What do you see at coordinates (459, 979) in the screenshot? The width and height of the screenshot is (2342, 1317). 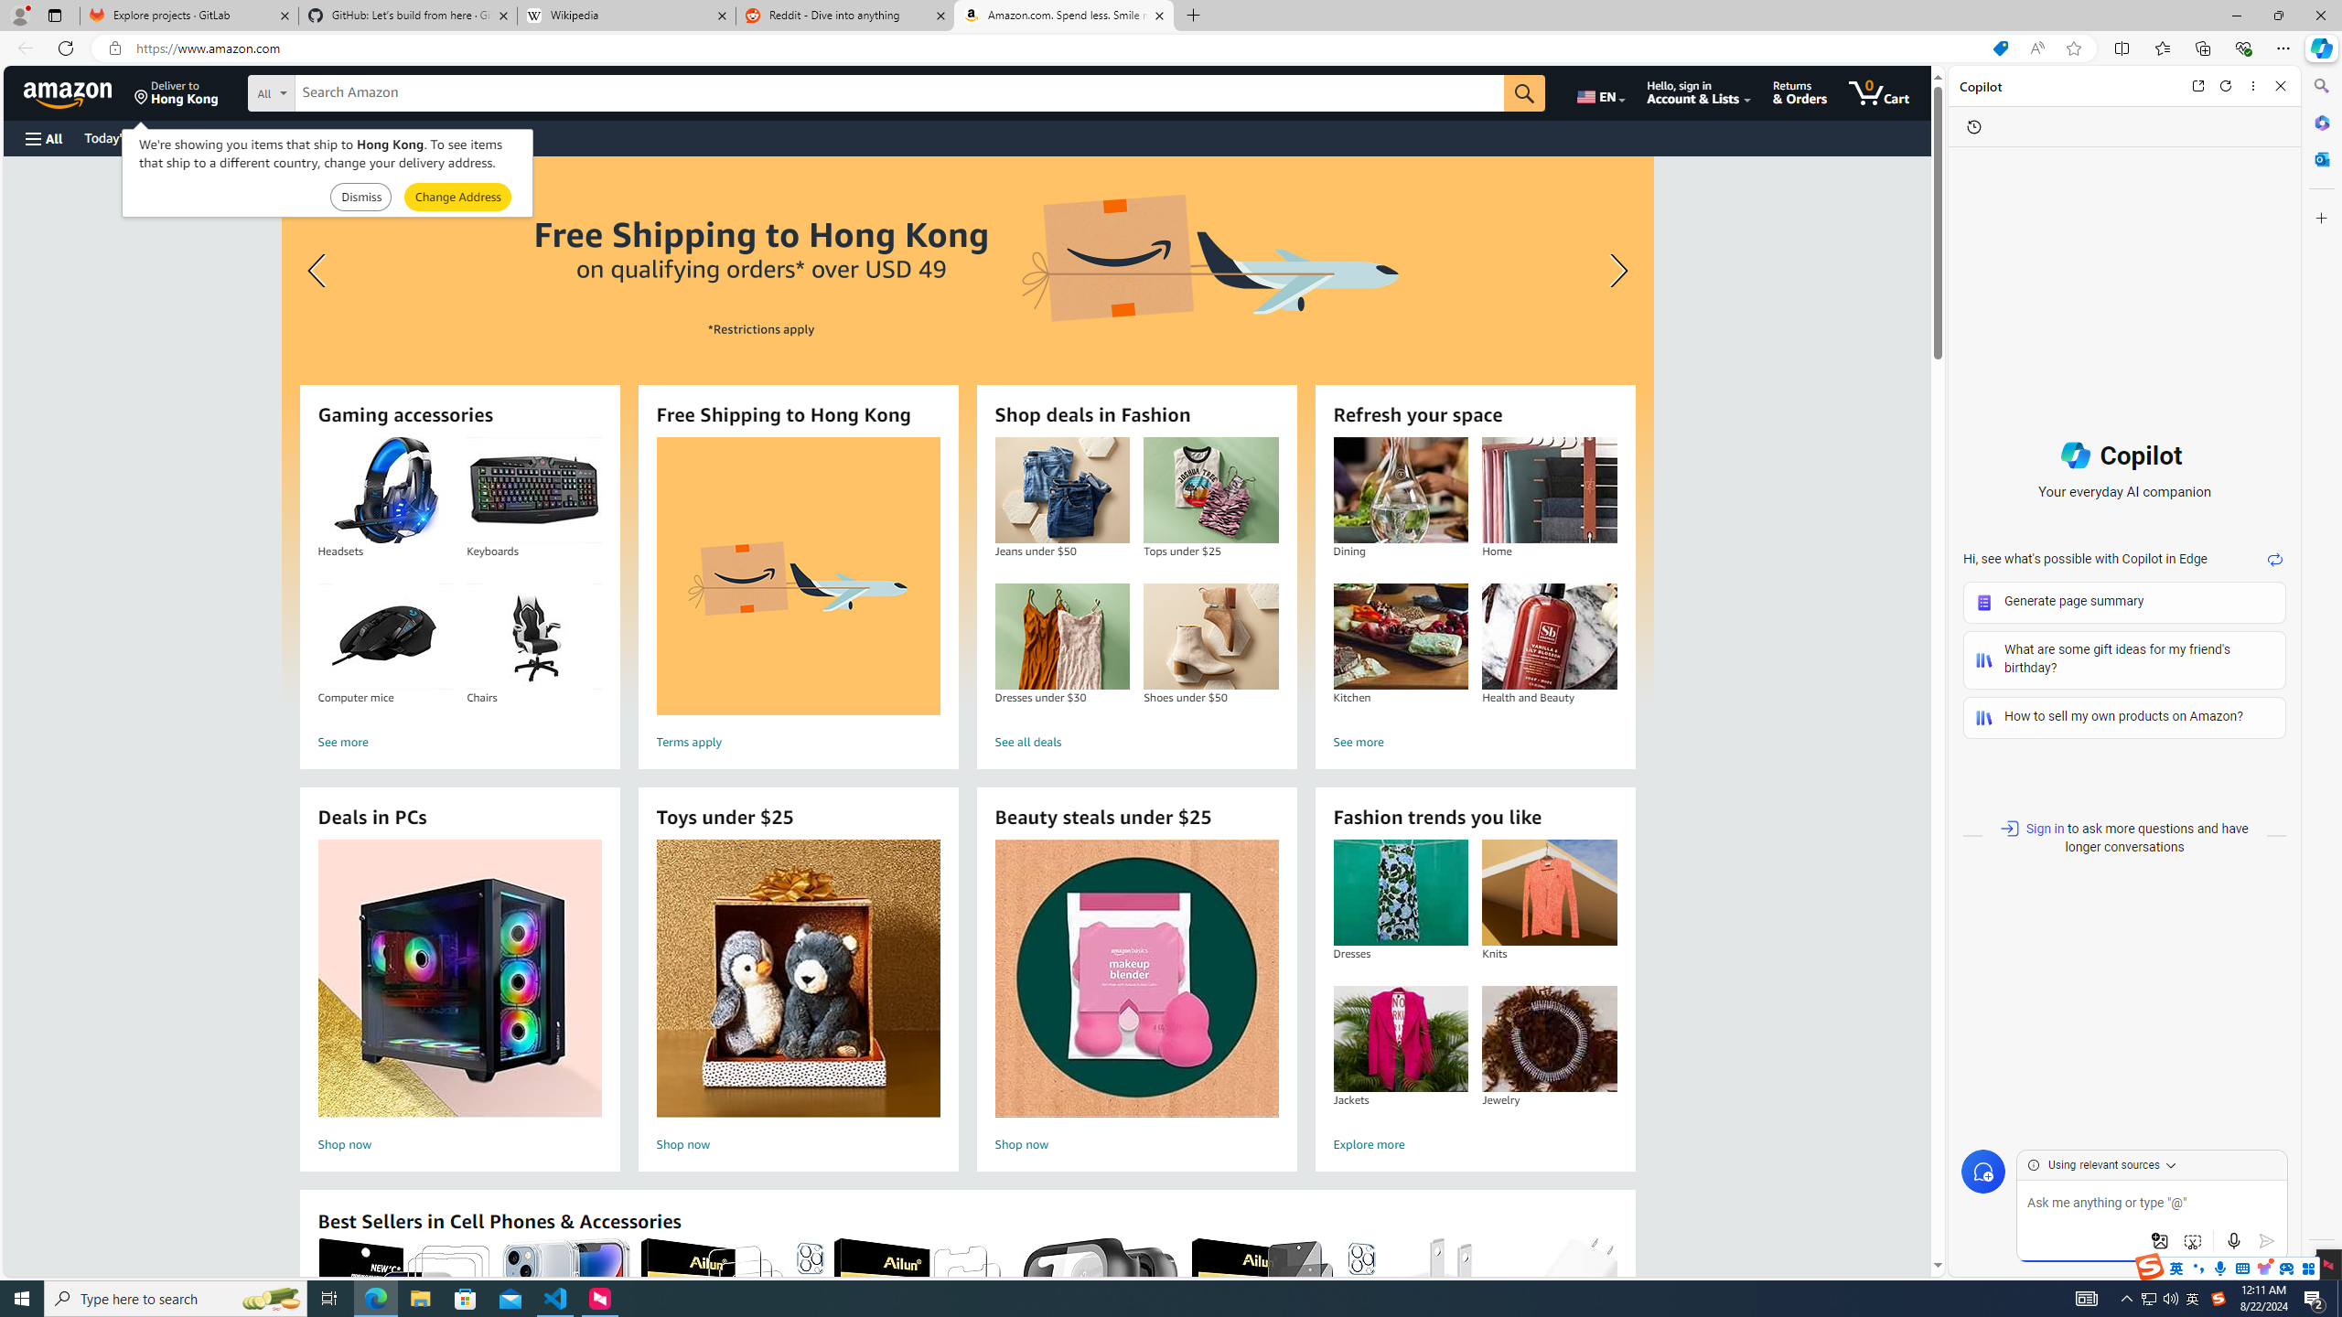 I see `Deals in PCs` at bounding box center [459, 979].